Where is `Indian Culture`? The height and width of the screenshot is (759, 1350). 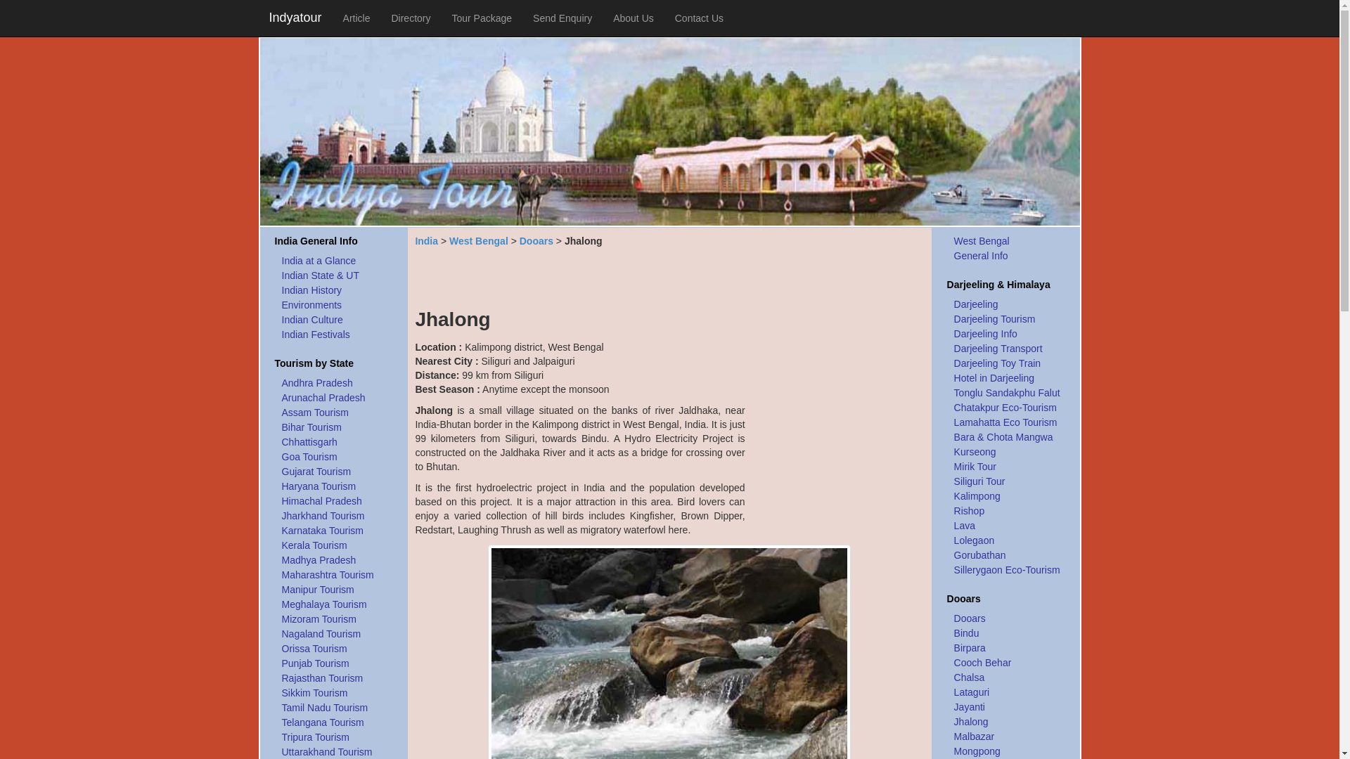 Indian Culture is located at coordinates (313, 320).